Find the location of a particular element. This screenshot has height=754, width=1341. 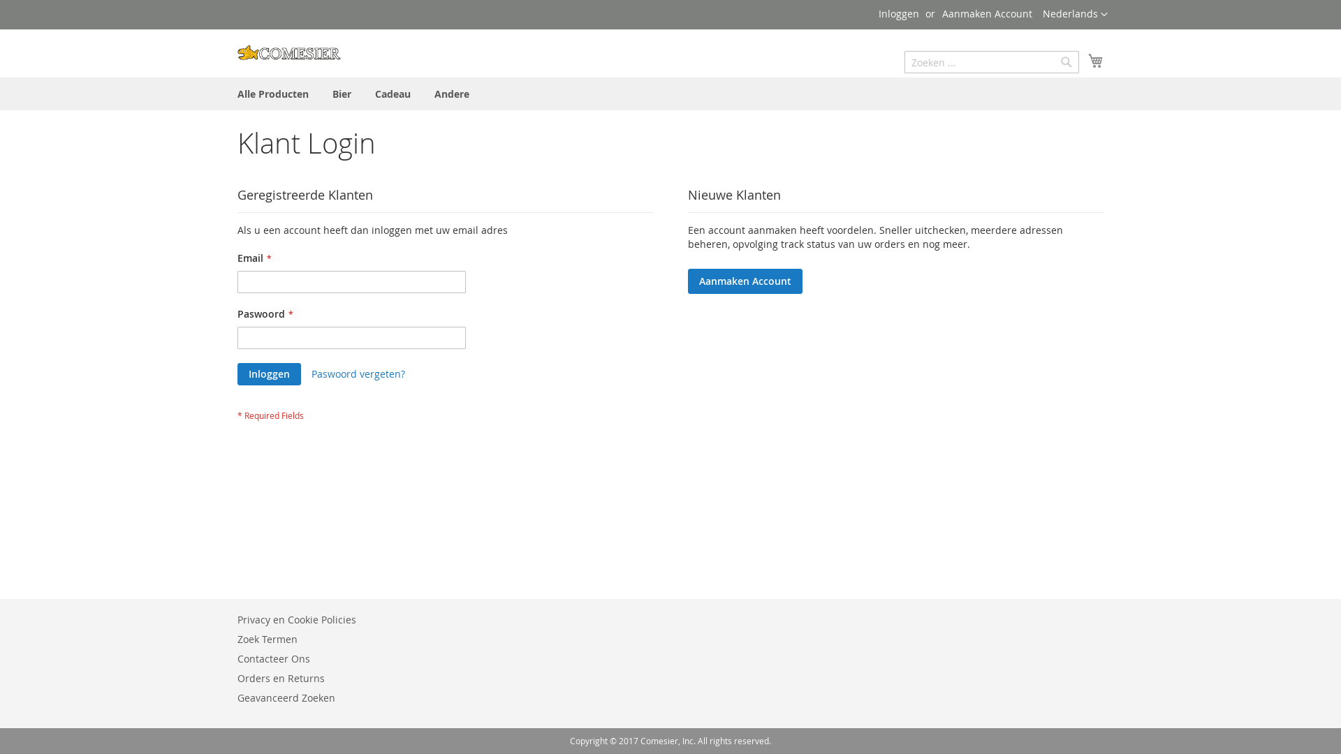

Paswoord vergeten? is located at coordinates (358, 374).